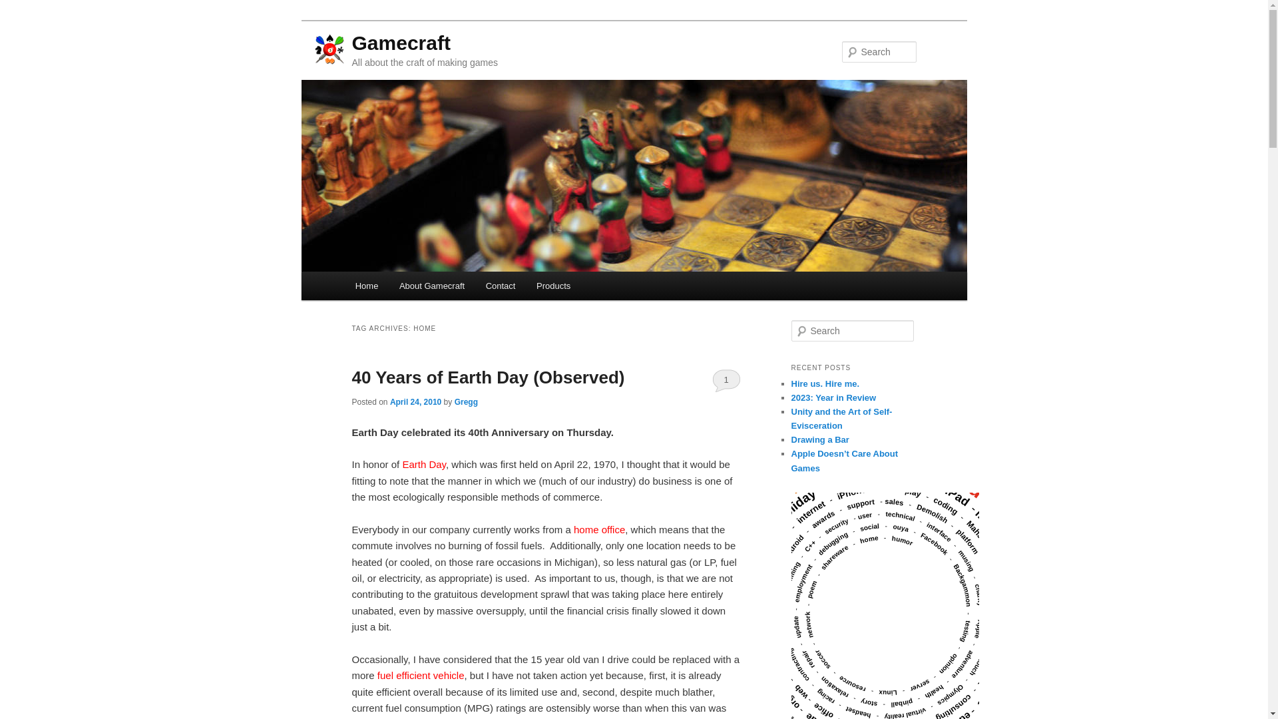  Describe the element at coordinates (466, 402) in the screenshot. I see `View all posts by Gregg` at that location.